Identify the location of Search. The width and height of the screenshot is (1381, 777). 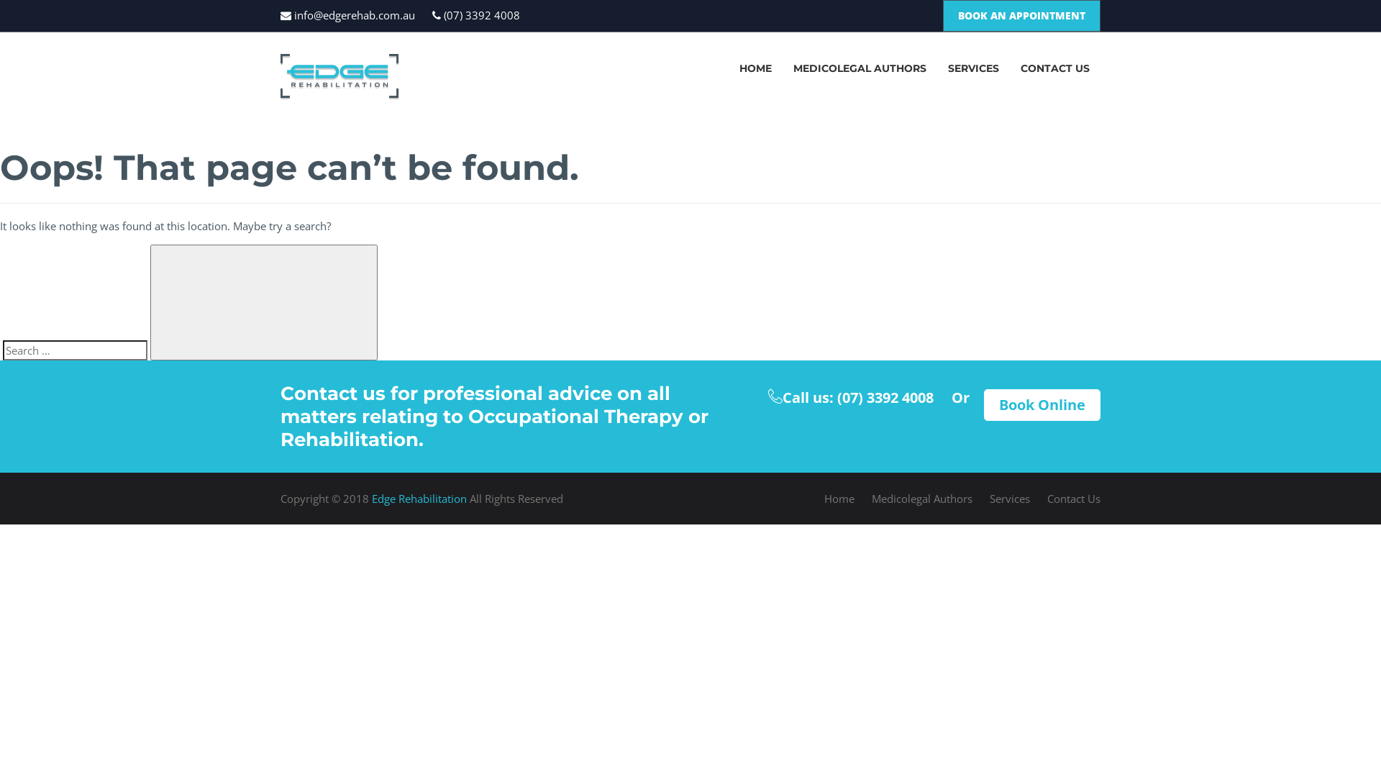
(264, 302).